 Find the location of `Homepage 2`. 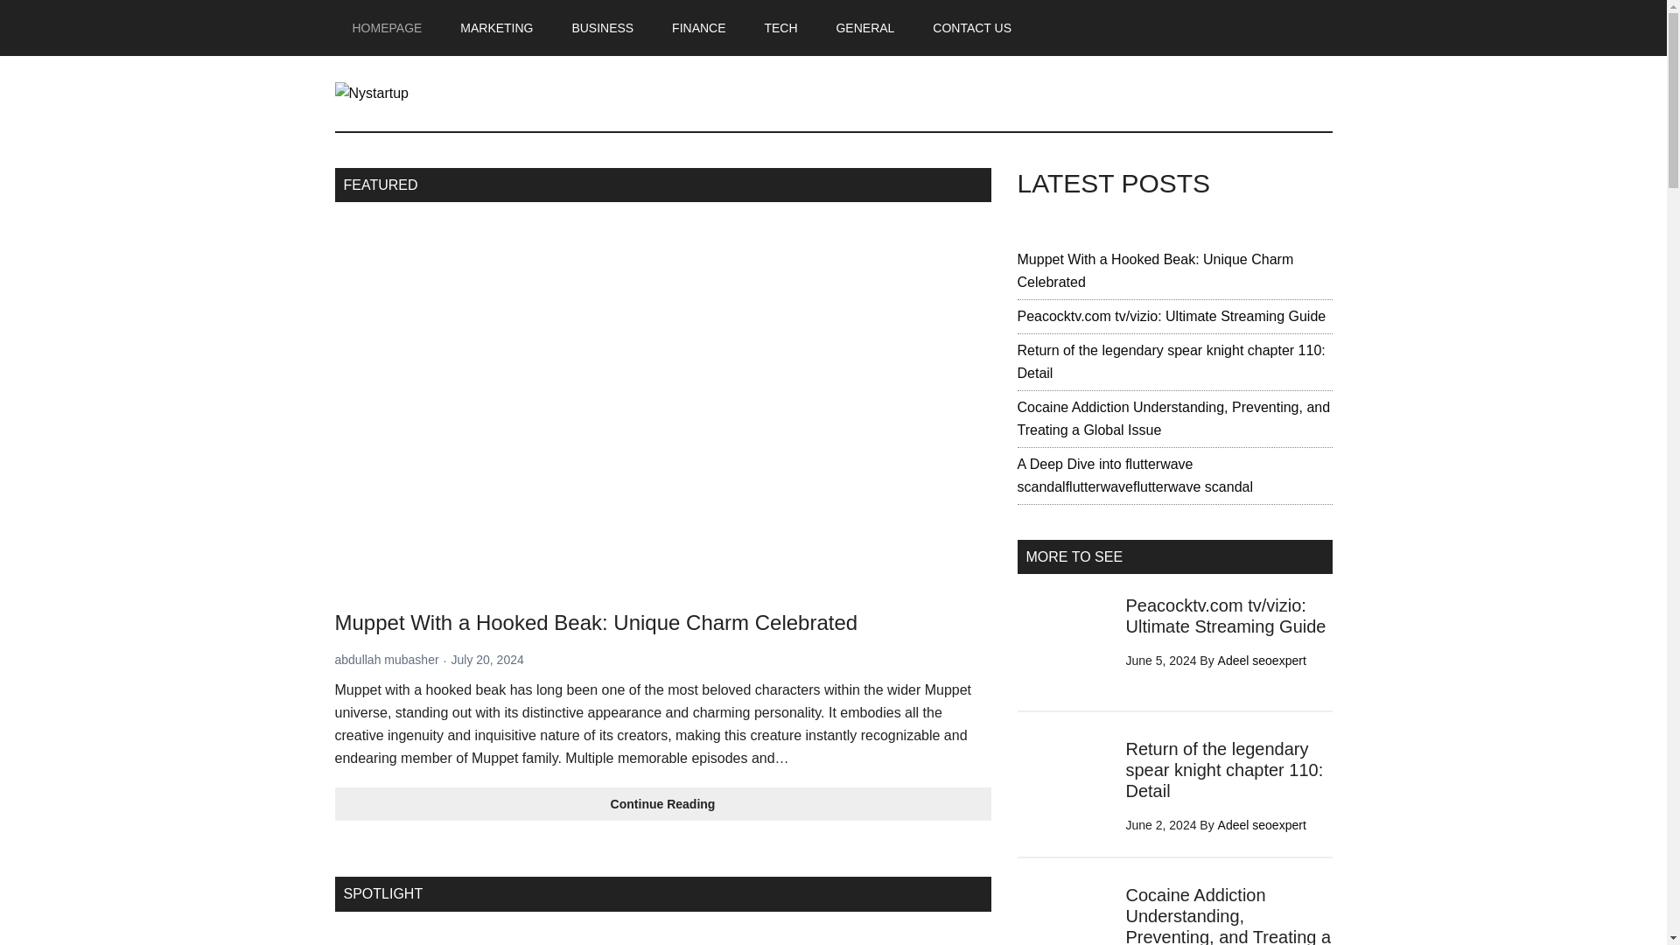

Homepage 2 is located at coordinates (492, 938).